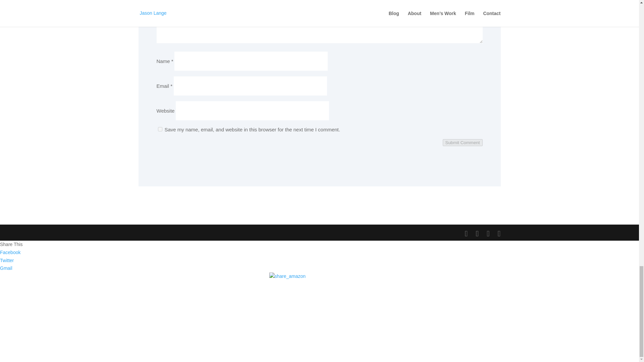  I want to click on yes, so click(160, 129).